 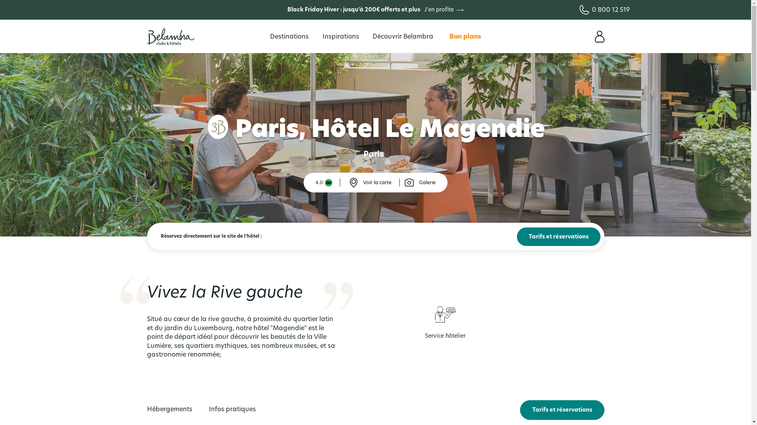 I want to click on Voir la carte, so click(x=370, y=183).